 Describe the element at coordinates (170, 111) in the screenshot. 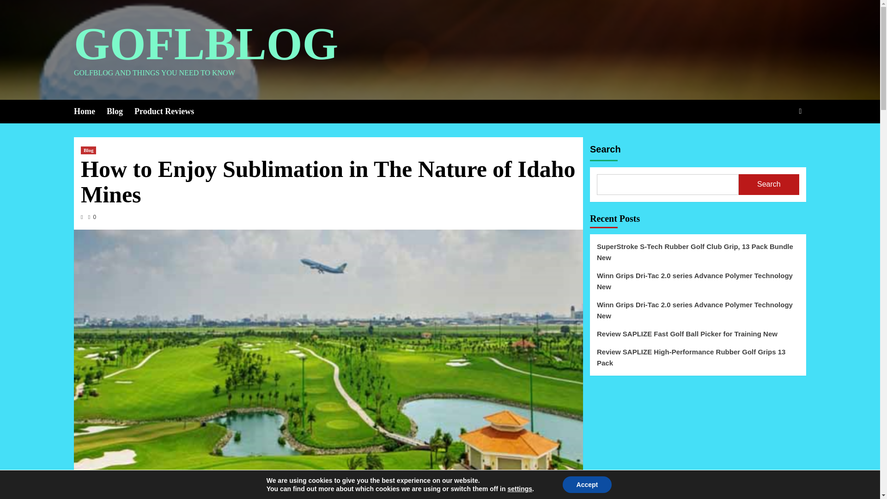

I see `Product Reviews` at that location.